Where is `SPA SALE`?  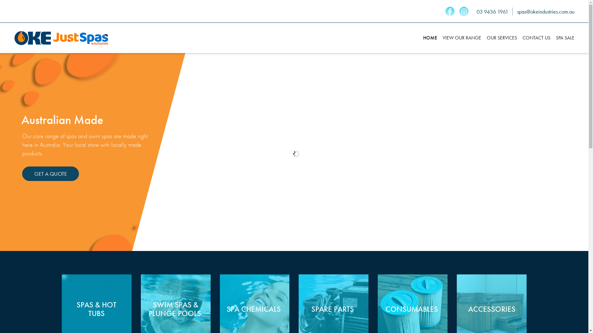
SPA SALE is located at coordinates (564, 38).